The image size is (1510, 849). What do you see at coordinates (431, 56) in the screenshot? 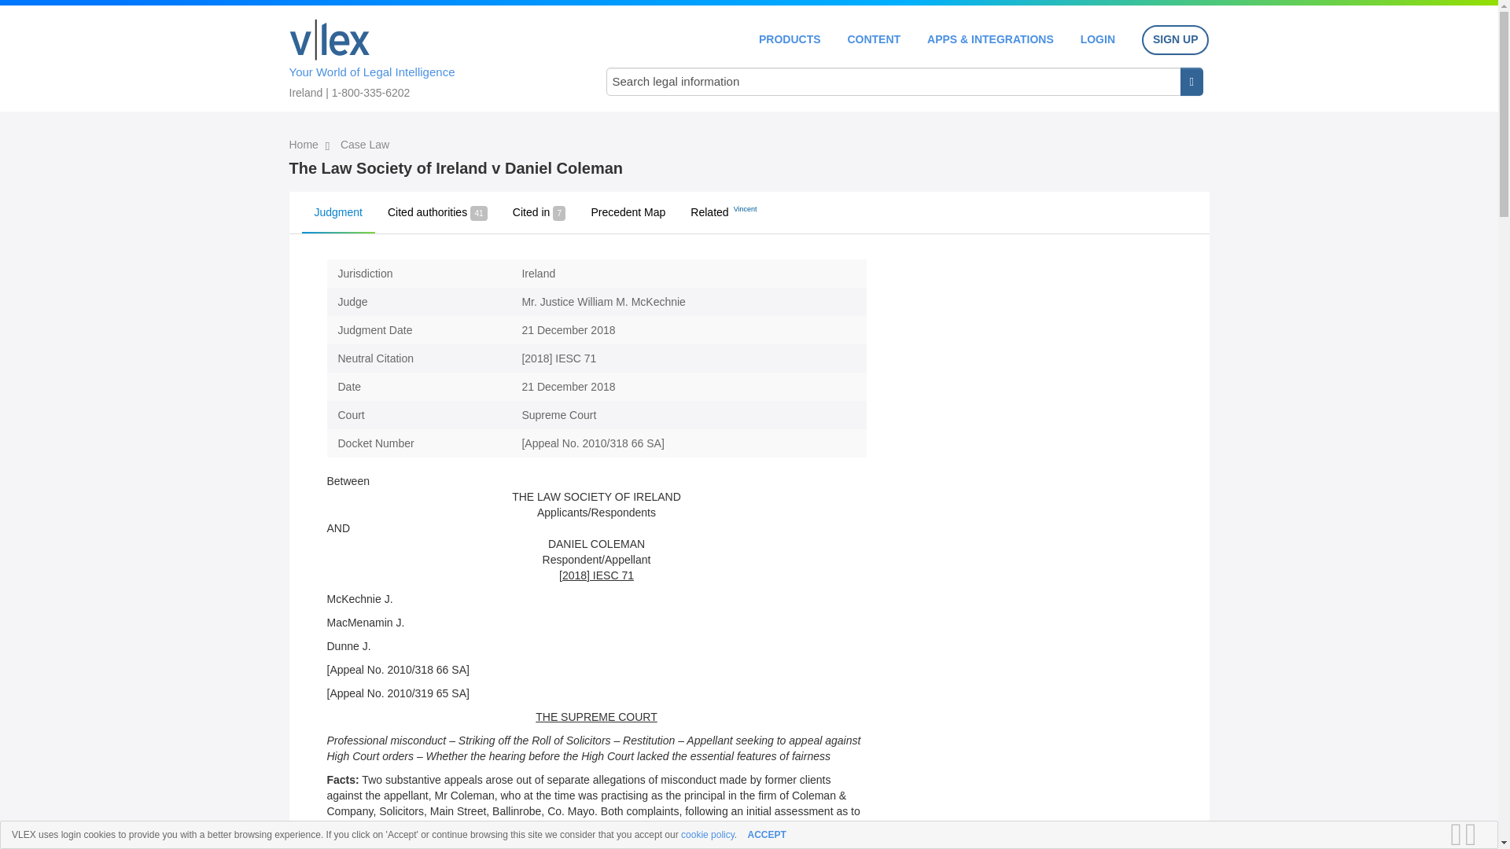
I see `Your World of Legal Intelligence` at bounding box center [431, 56].